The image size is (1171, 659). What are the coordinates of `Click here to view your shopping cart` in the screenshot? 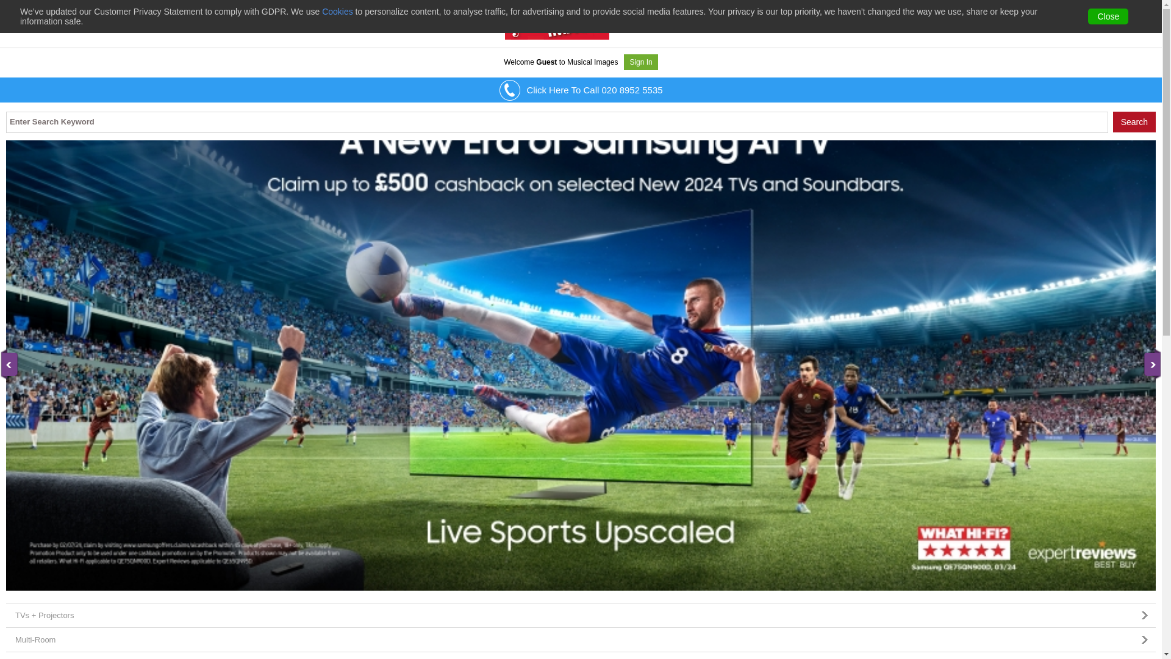 It's located at (1143, 18).